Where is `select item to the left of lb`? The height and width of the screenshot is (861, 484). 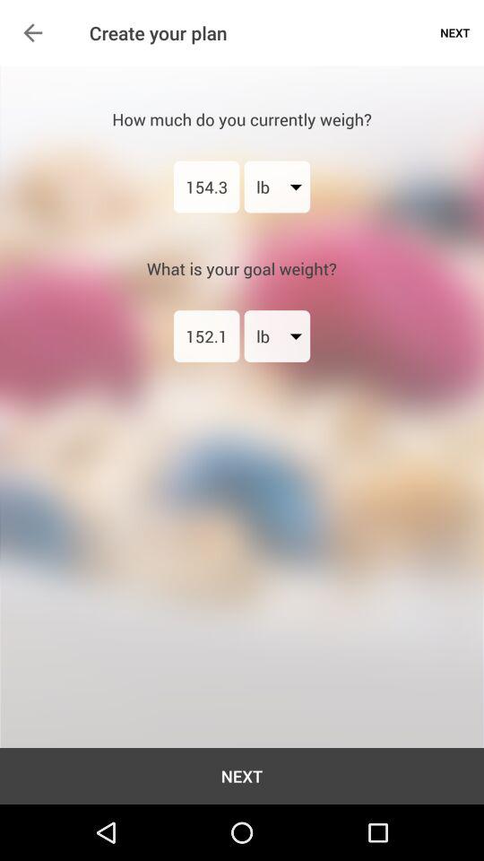
select item to the left of lb is located at coordinates (206, 335).